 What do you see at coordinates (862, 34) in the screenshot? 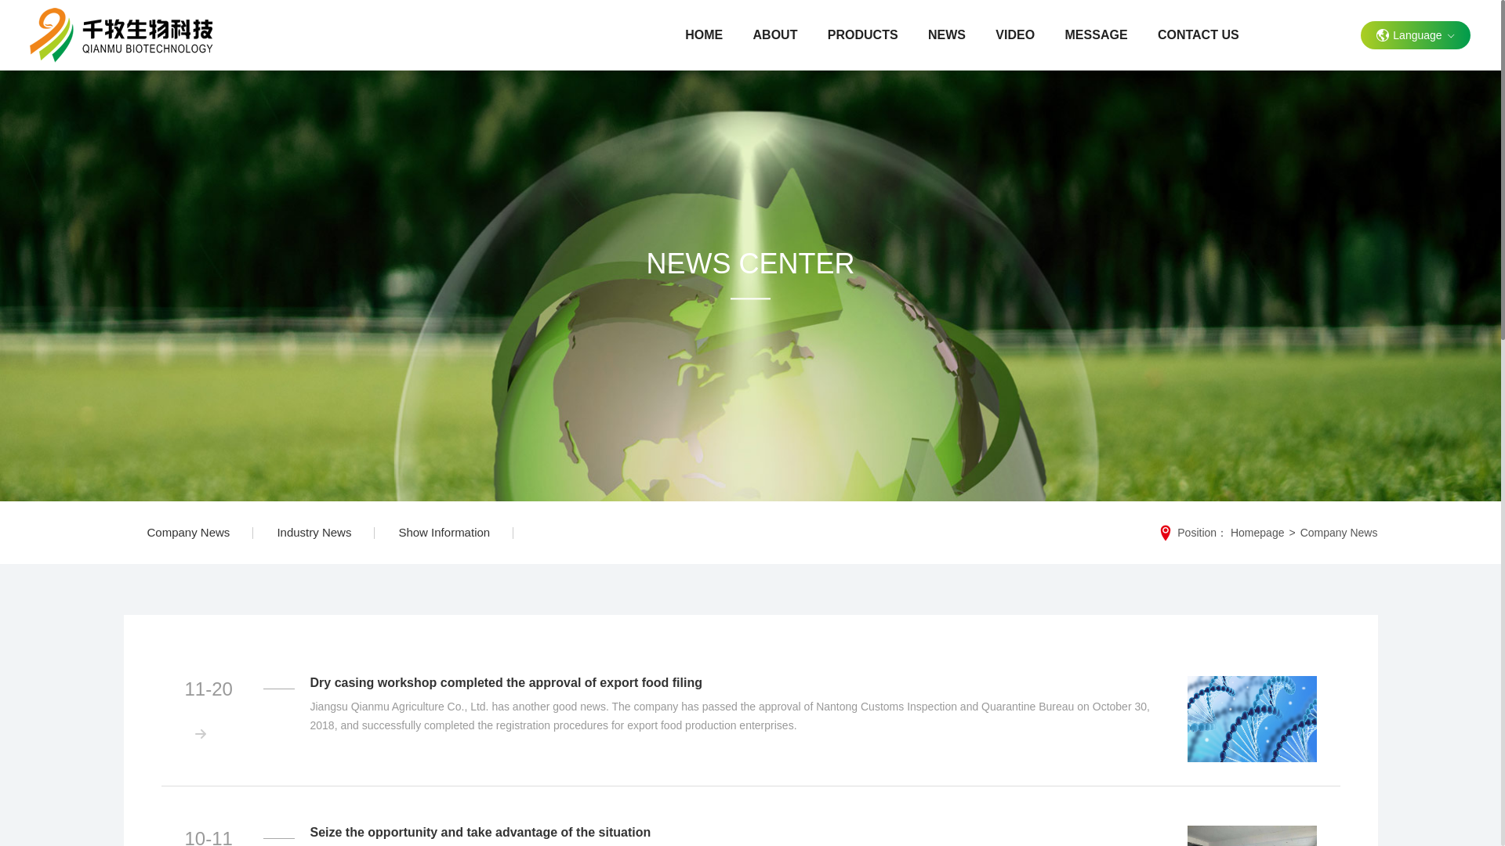
I see `PRODUCTS` at bounding box center [862, 34].